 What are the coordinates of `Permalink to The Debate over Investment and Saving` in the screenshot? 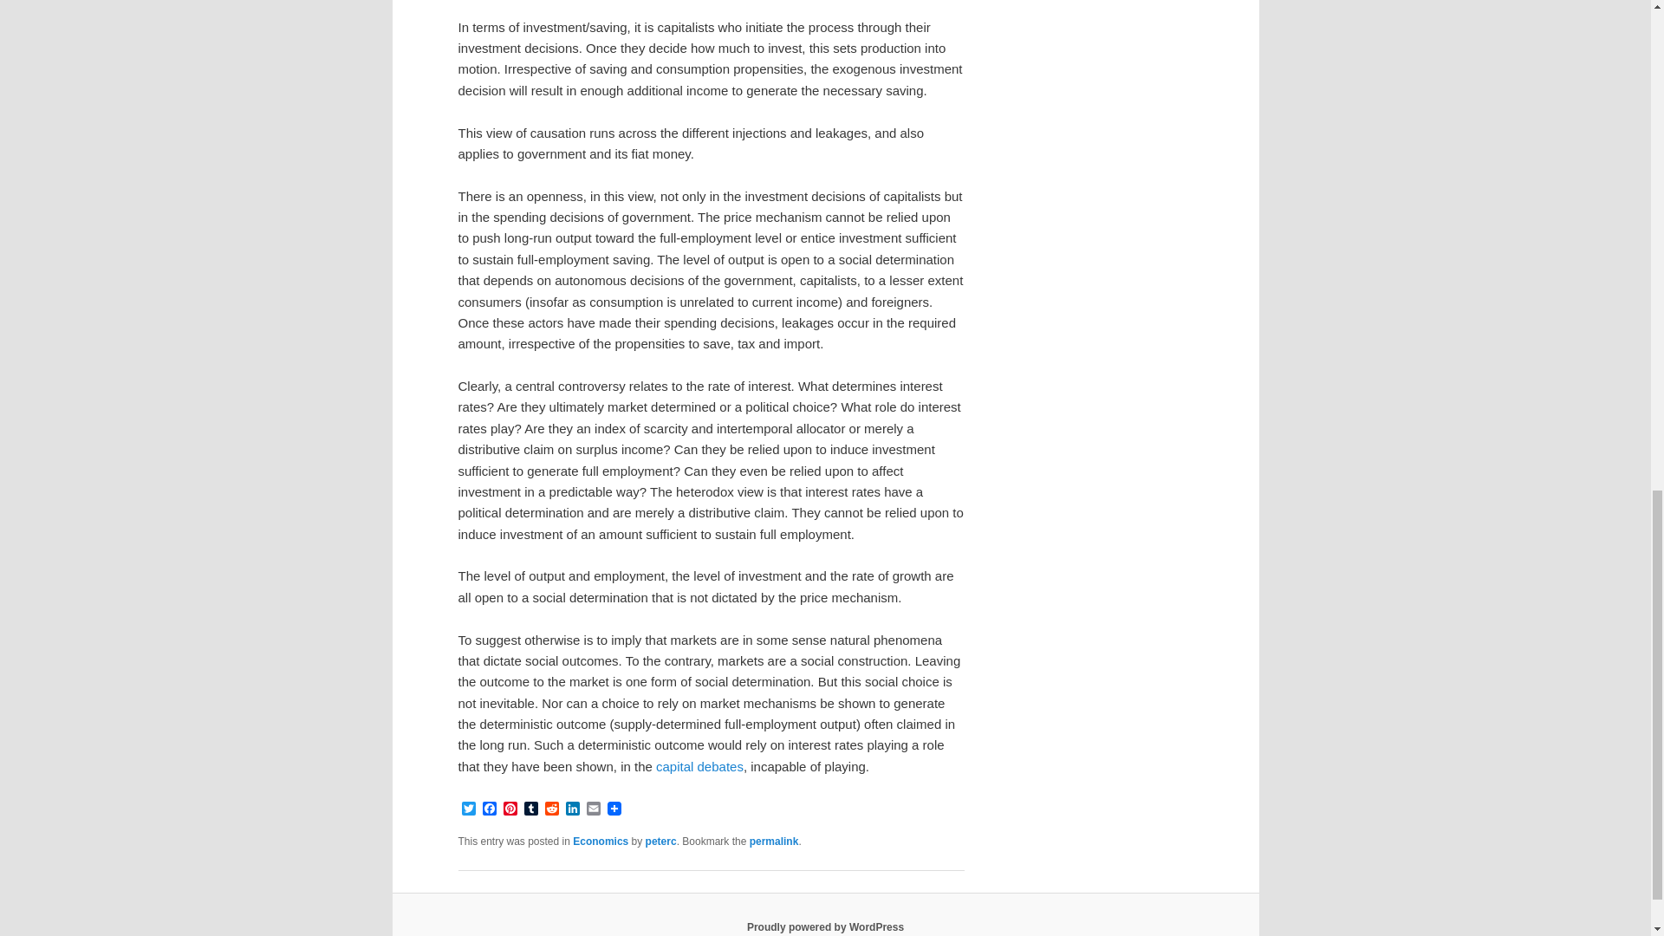 It's located at (774, 842).